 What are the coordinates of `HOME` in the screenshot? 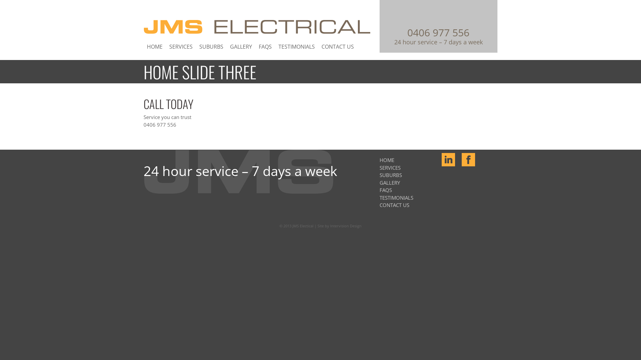 It's located at (155, 47).